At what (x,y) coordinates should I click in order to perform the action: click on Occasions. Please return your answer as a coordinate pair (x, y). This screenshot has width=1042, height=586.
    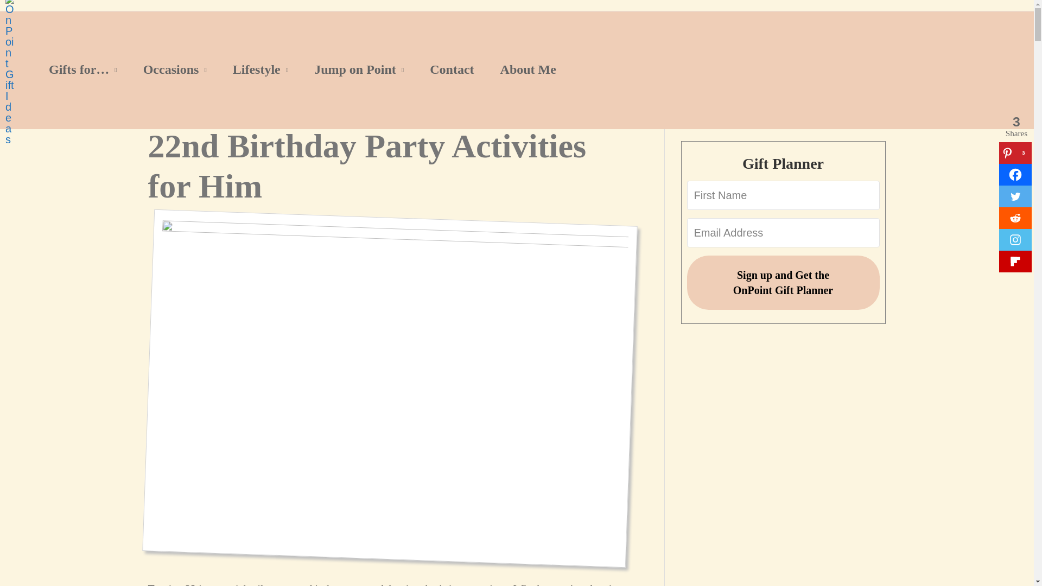
    Looking at the image, I should click on (175, 69).